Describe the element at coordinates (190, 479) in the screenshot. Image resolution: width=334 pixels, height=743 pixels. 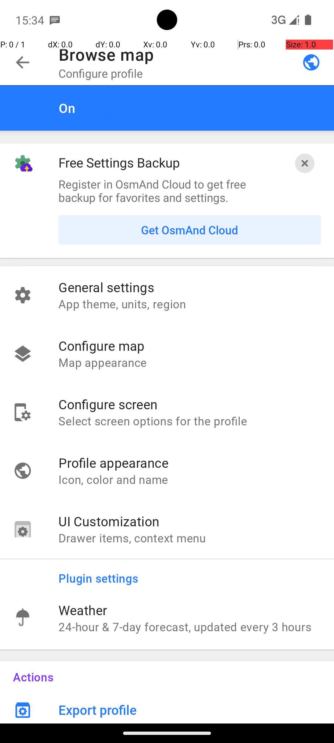
I see `Icon, color and name` at that location.